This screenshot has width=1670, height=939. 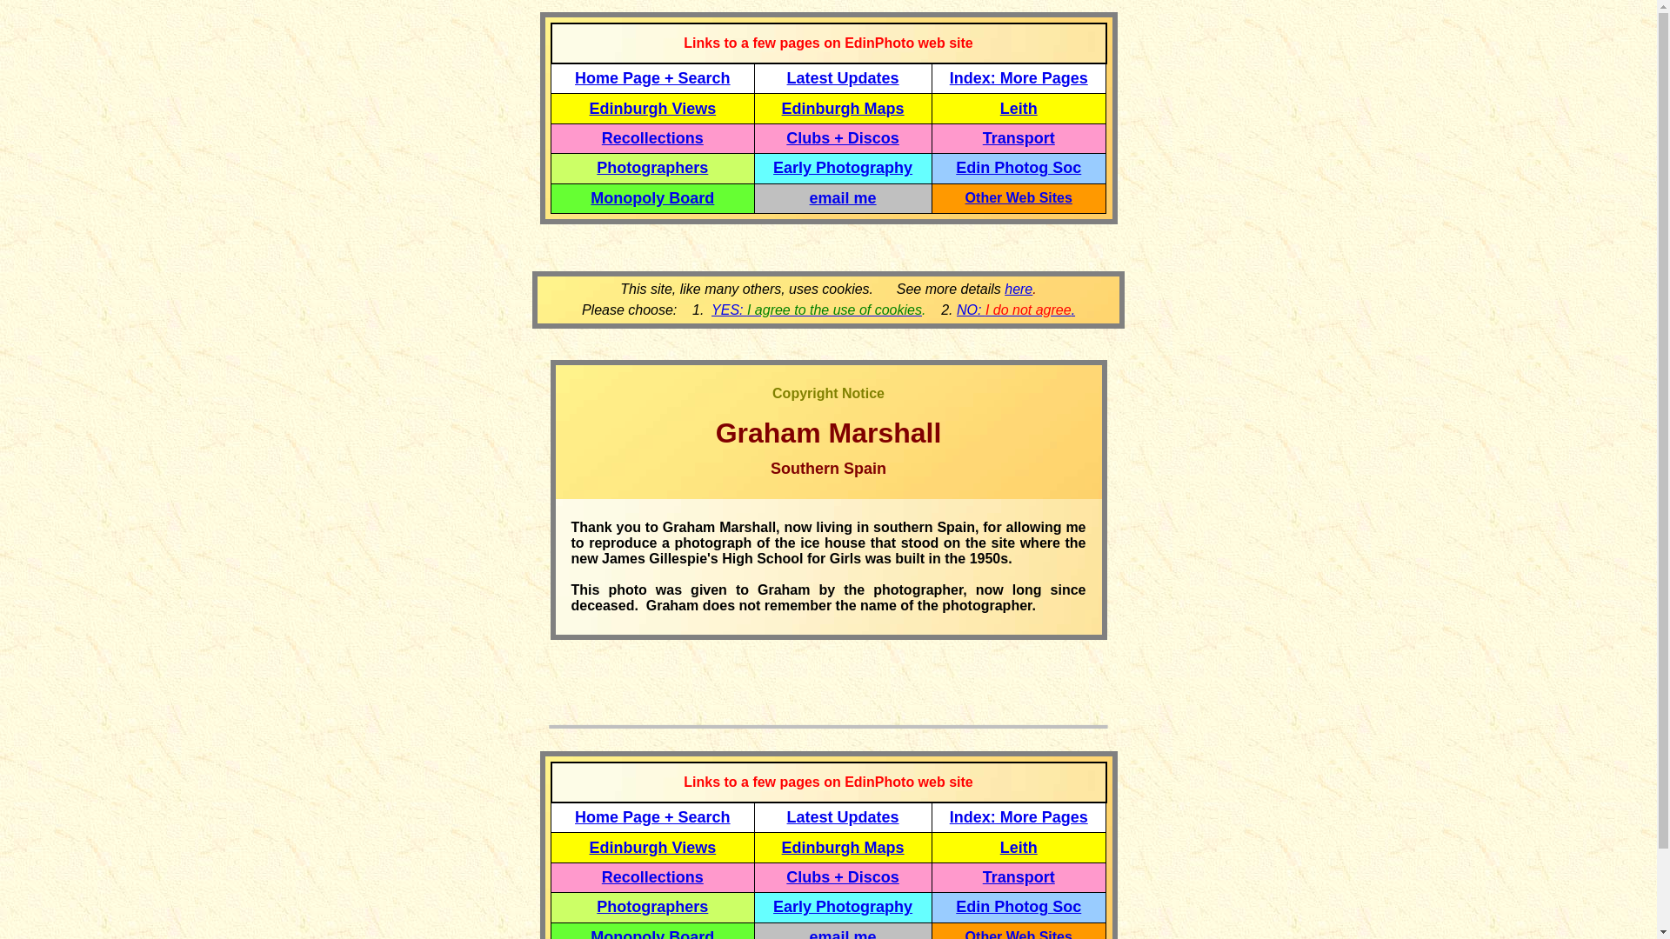 What do you see at coordinates (1018, 167) in the screenshot?
I see `Edin Photog Soc` at bounding box center [1018, 167].